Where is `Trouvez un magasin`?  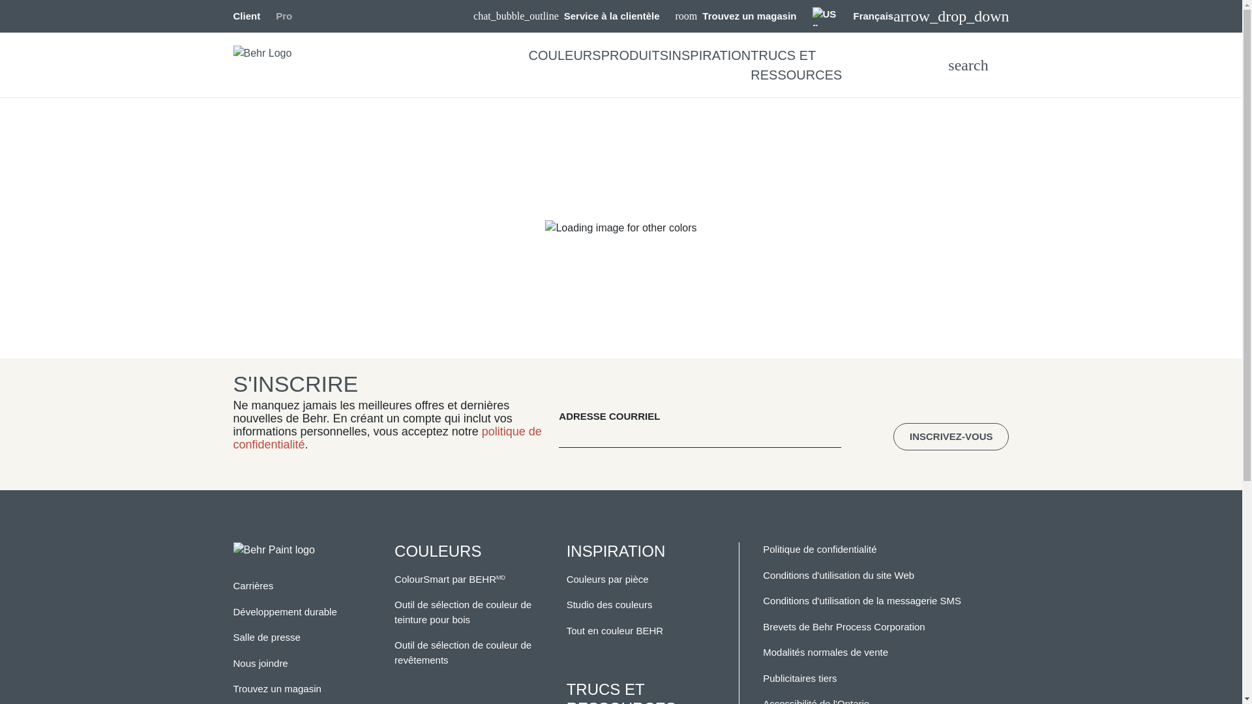
Trouvez un magasin is located at coordinates (278, 688).